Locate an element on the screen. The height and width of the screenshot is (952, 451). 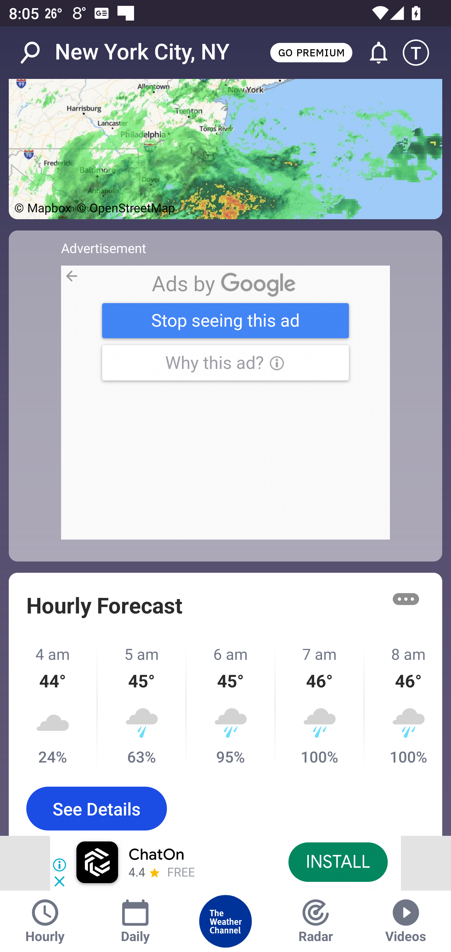
See Map Details is located at coordinates (225, 149).